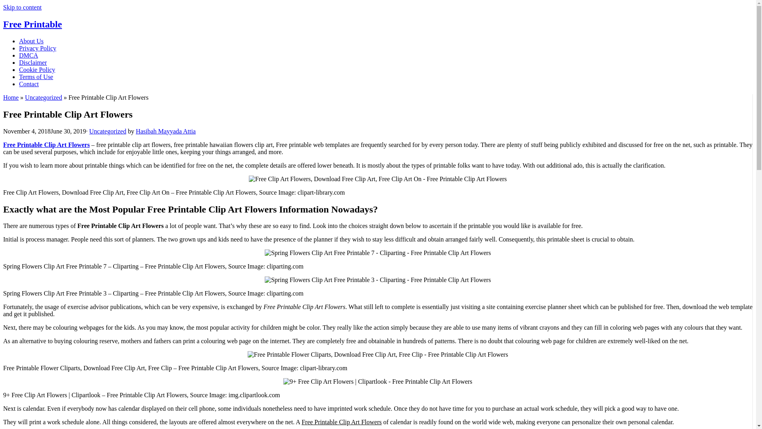 The image size is (762, 429). Describe the element at coordinates (165, 131) in the screenshot. I see `Hasibah Mayyada Attia` at that location.